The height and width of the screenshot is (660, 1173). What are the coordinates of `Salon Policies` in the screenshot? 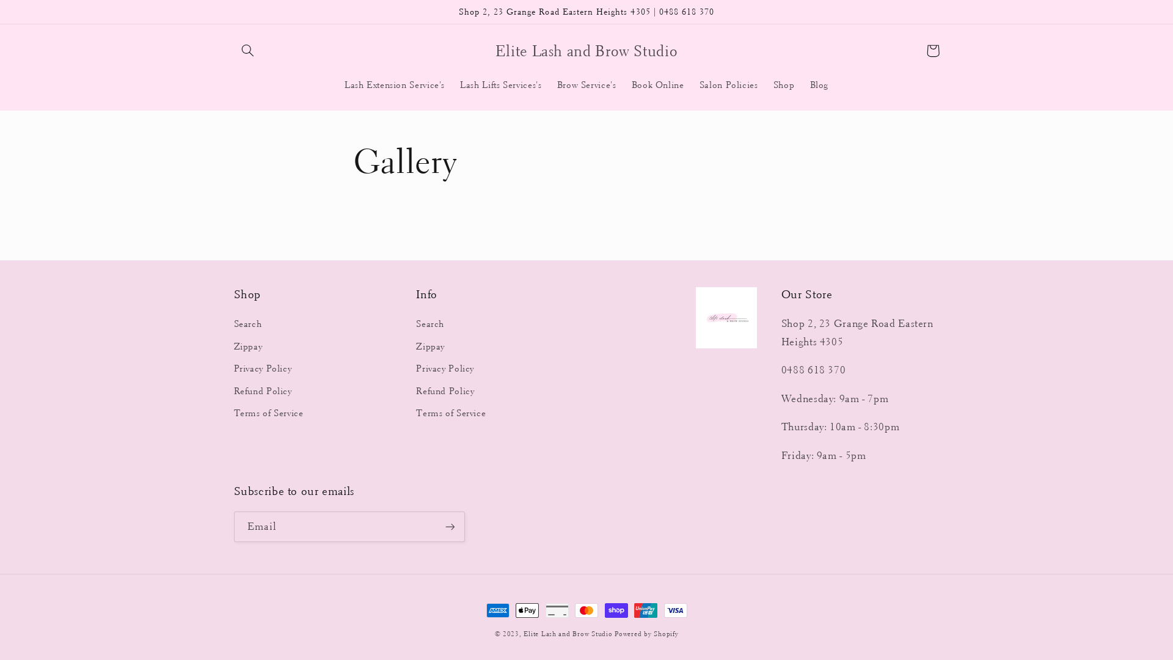 It's located at (728, 85).